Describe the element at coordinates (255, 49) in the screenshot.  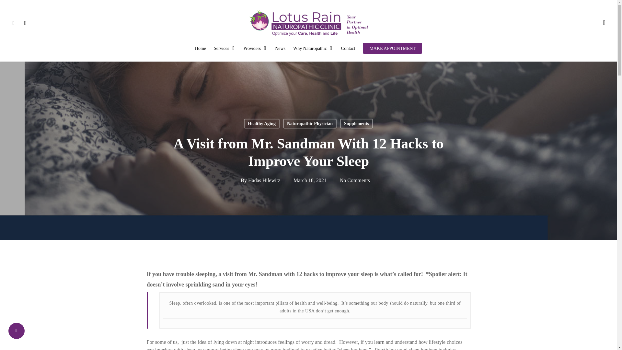
I see `Providers` at that location.